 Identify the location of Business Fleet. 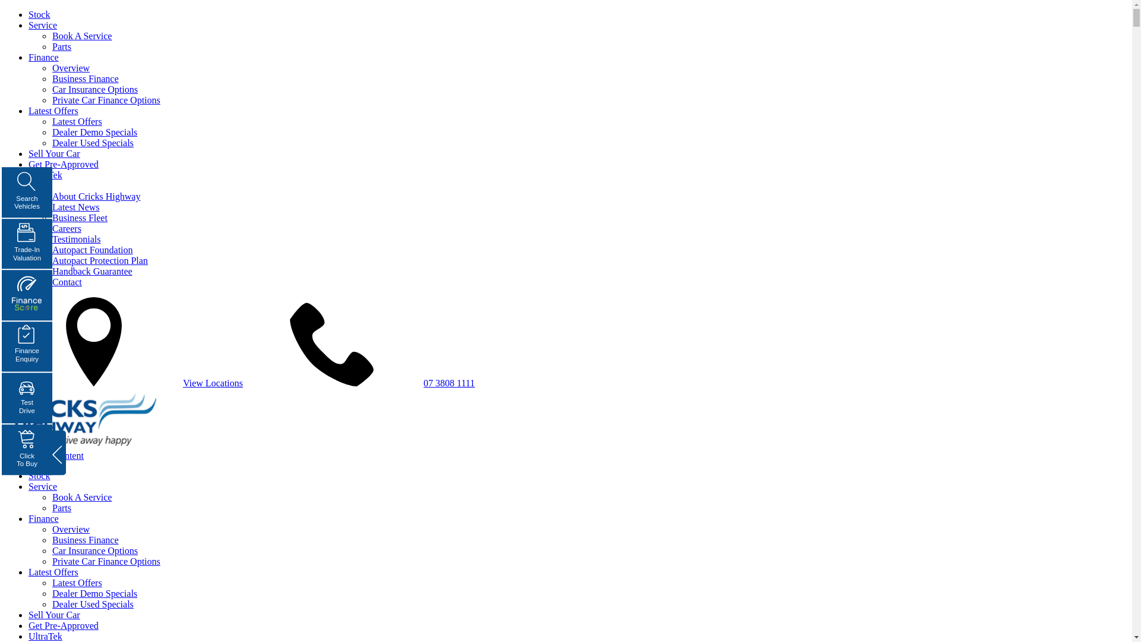
(80, 218).